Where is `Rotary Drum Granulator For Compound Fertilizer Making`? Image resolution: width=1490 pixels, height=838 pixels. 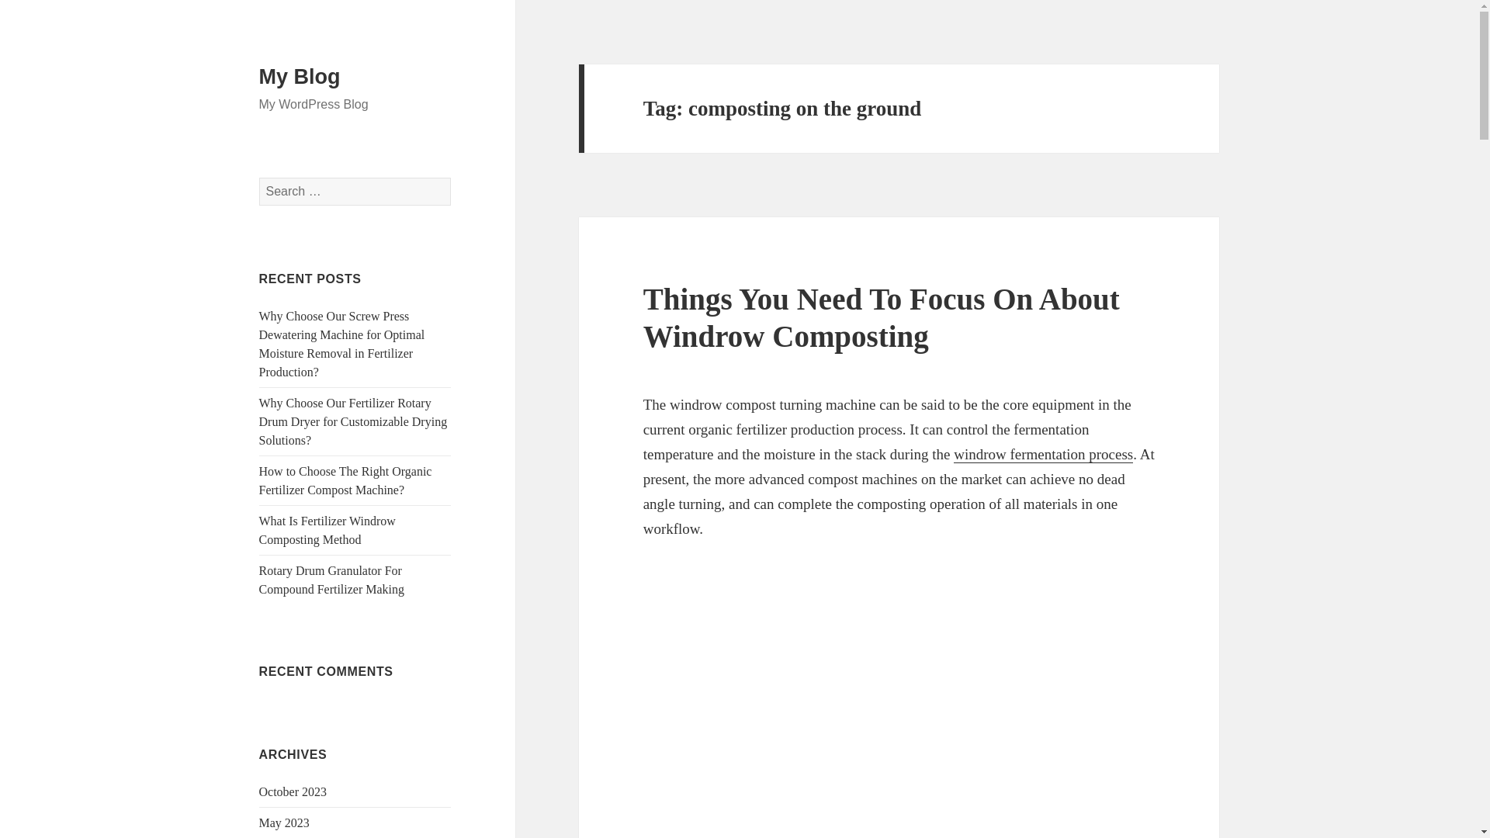
Rotary Drum Granulator For Compound Fertilizer Making is located at coordinates (332, 579).